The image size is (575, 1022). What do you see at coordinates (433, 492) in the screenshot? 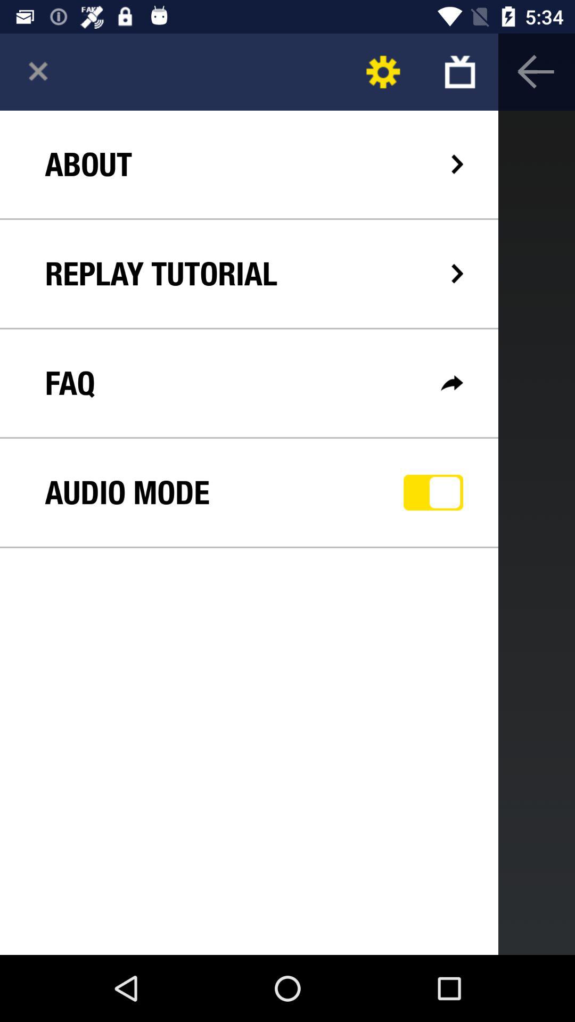
I see `select app next to audio mode icon` at bounding box center [433, 492].